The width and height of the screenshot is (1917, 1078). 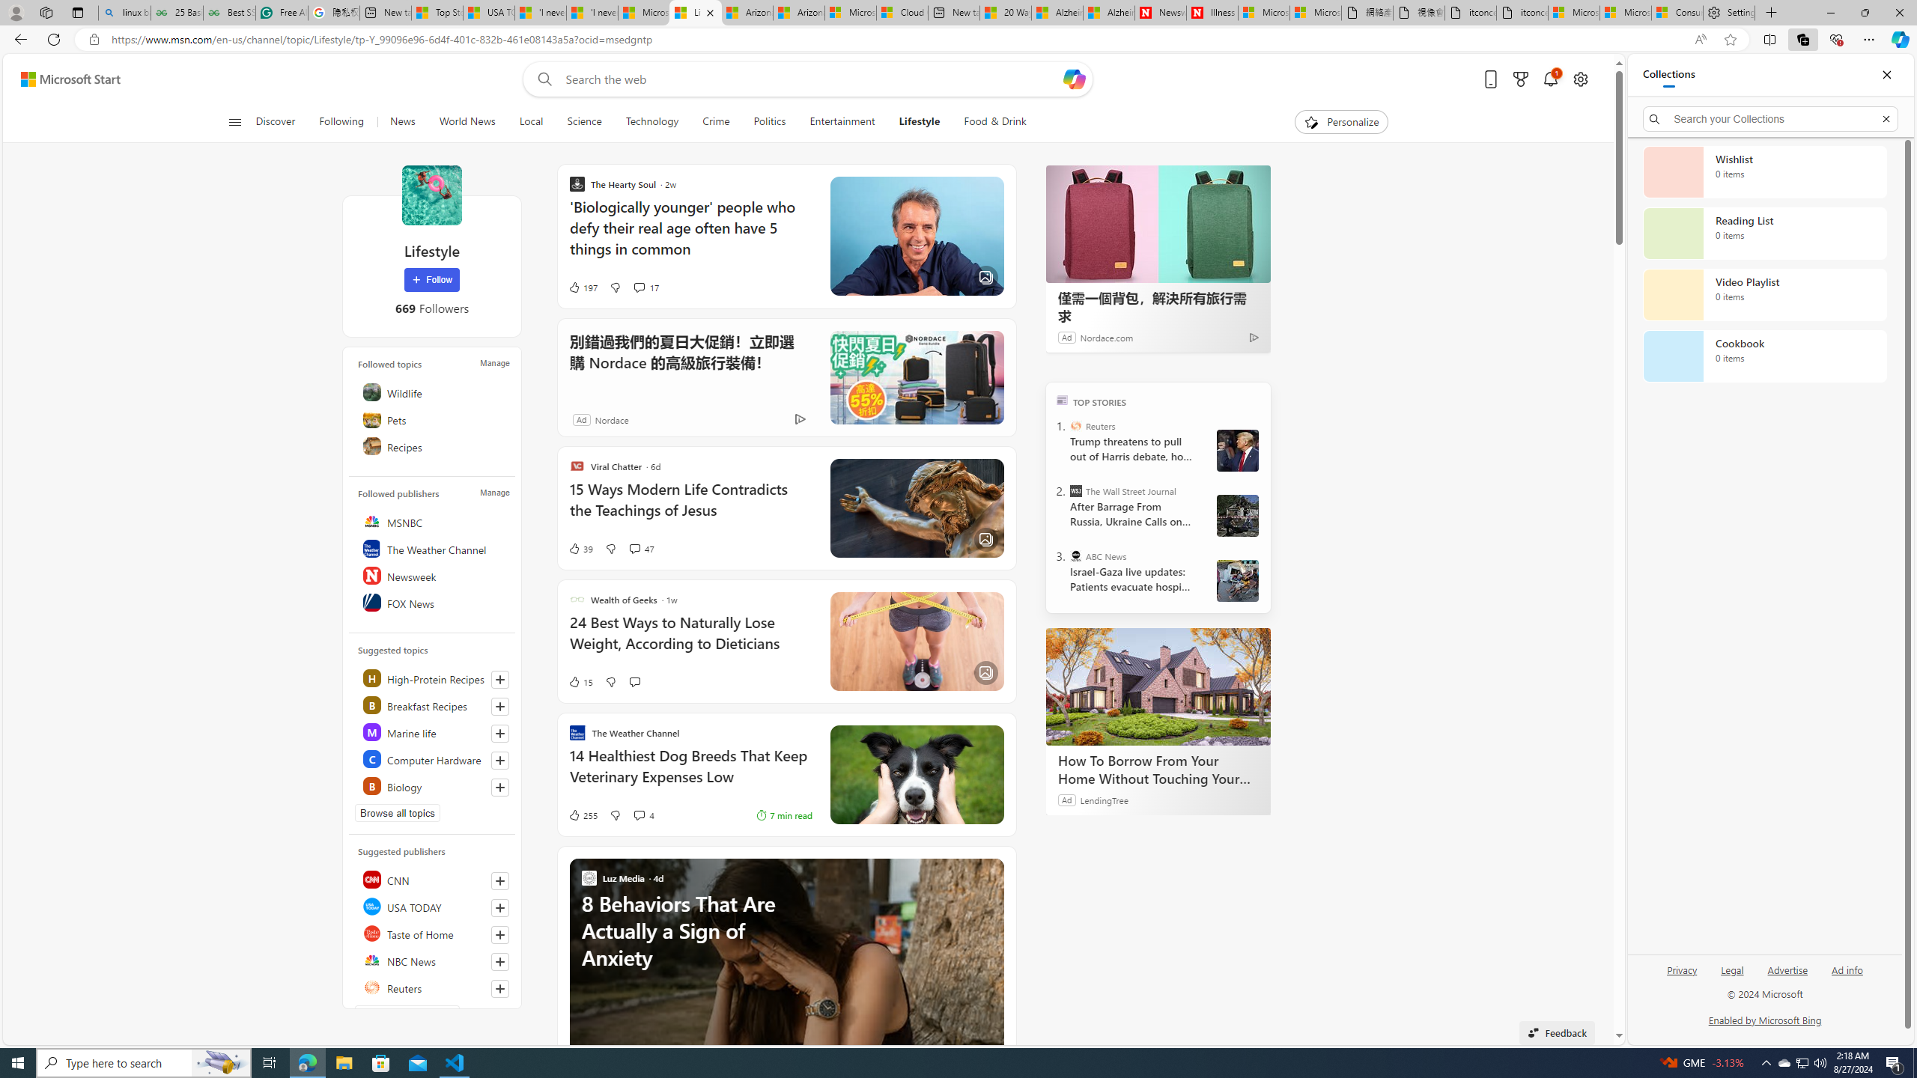 What do you see at coordinates (1677, 13) in the screenshot?
I see `Consumer Health Data Privacy Policy` at bounding box center [1677, 13].